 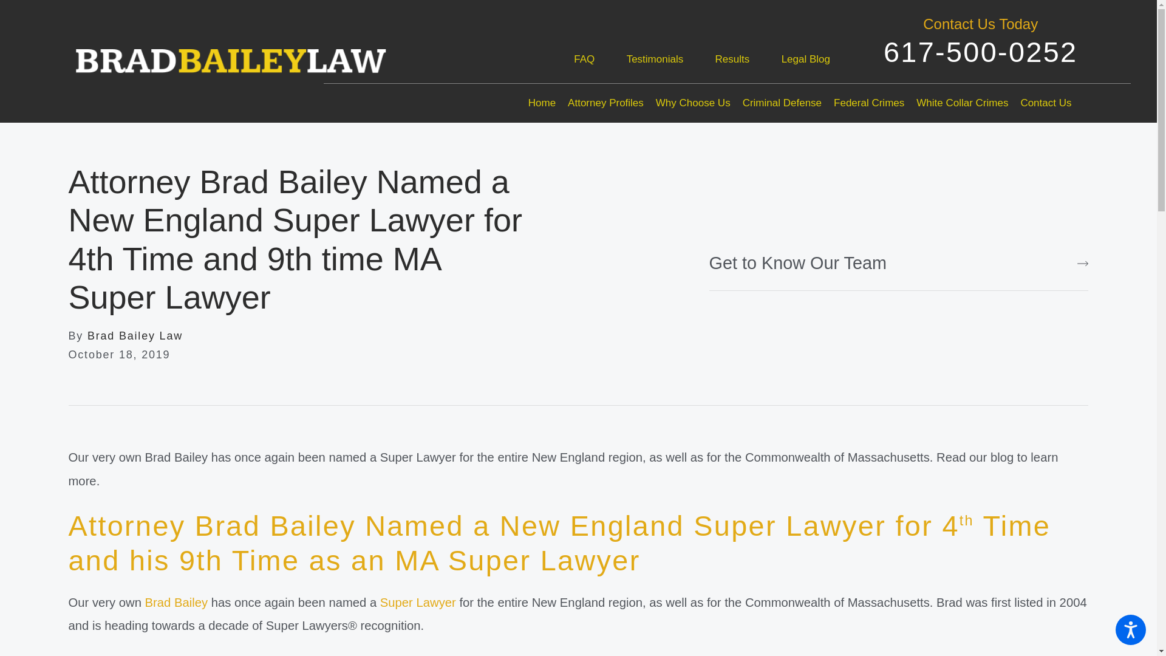 What do you see at coordinates (655, 58) in the screenshot?
I see `Testimonials` at bounding box center [655, 58].